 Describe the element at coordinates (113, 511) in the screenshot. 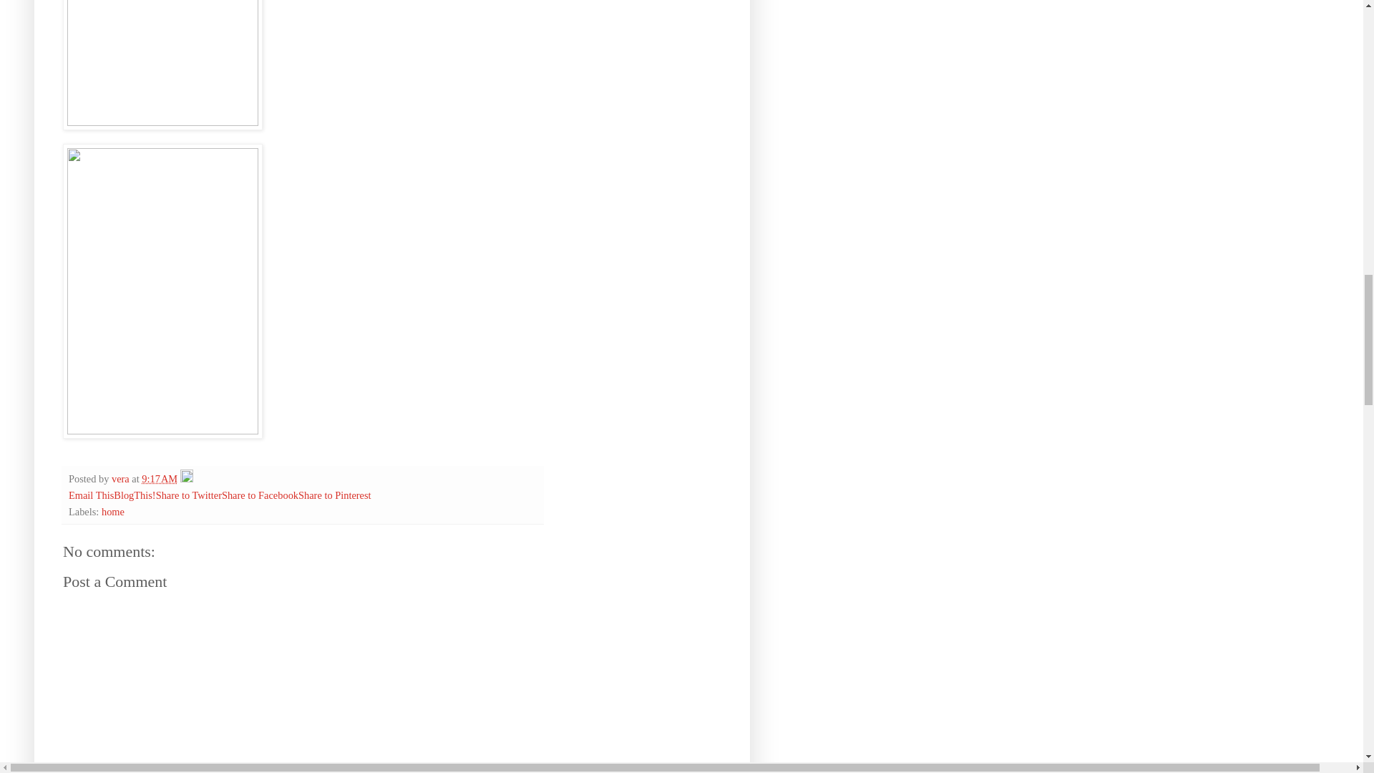

I see `home` at that location.